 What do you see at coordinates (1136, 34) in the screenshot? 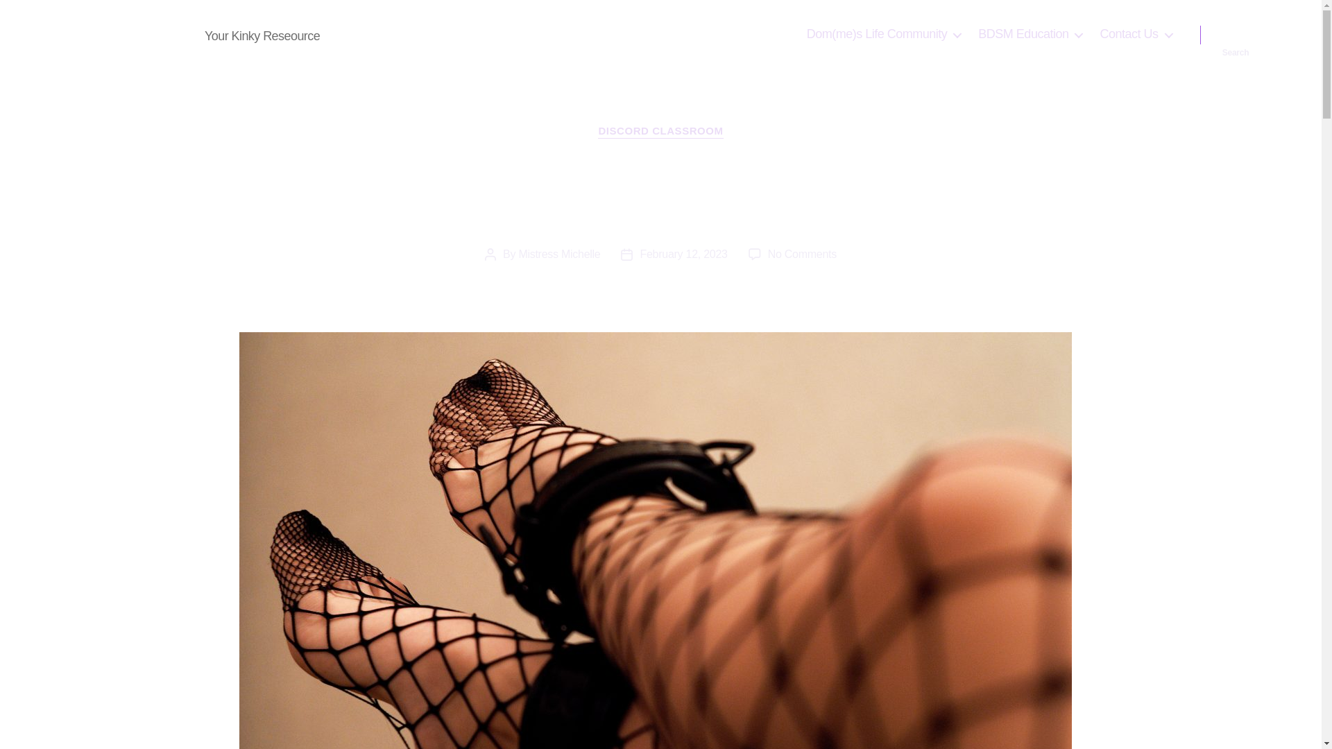
I see `Contact Us` at bounding box center [1136, 34].